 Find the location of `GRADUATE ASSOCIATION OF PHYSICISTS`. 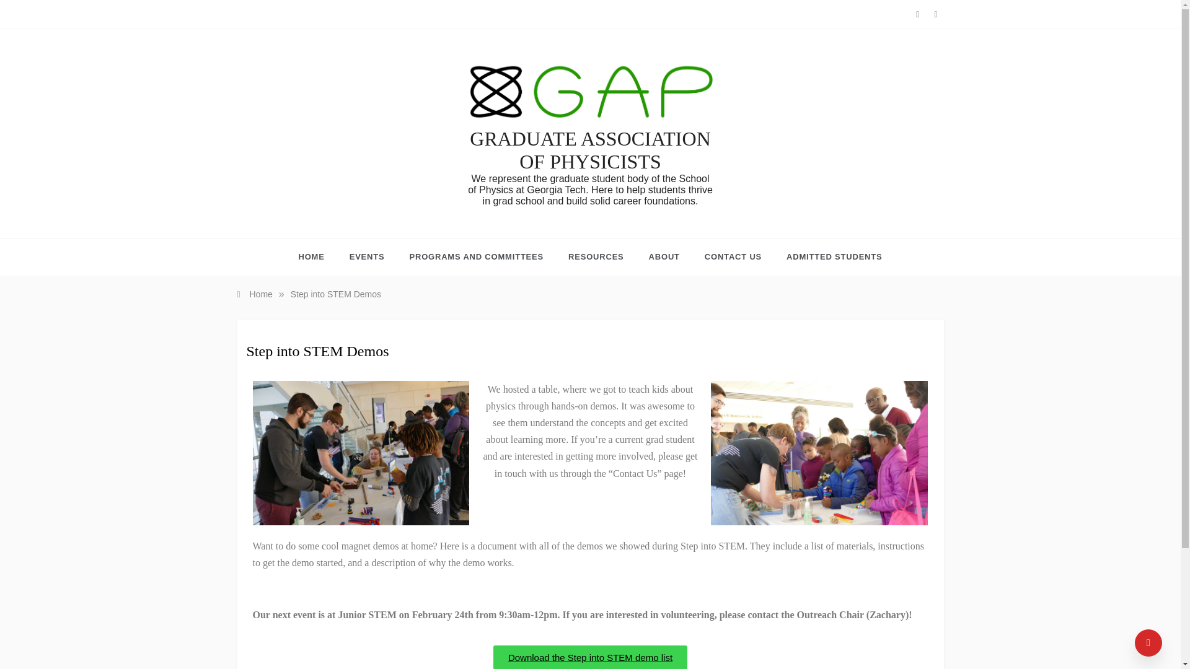

GRADUATE ASSOCIATION OF PHYSICISTS is located at coordinates (590, 150).